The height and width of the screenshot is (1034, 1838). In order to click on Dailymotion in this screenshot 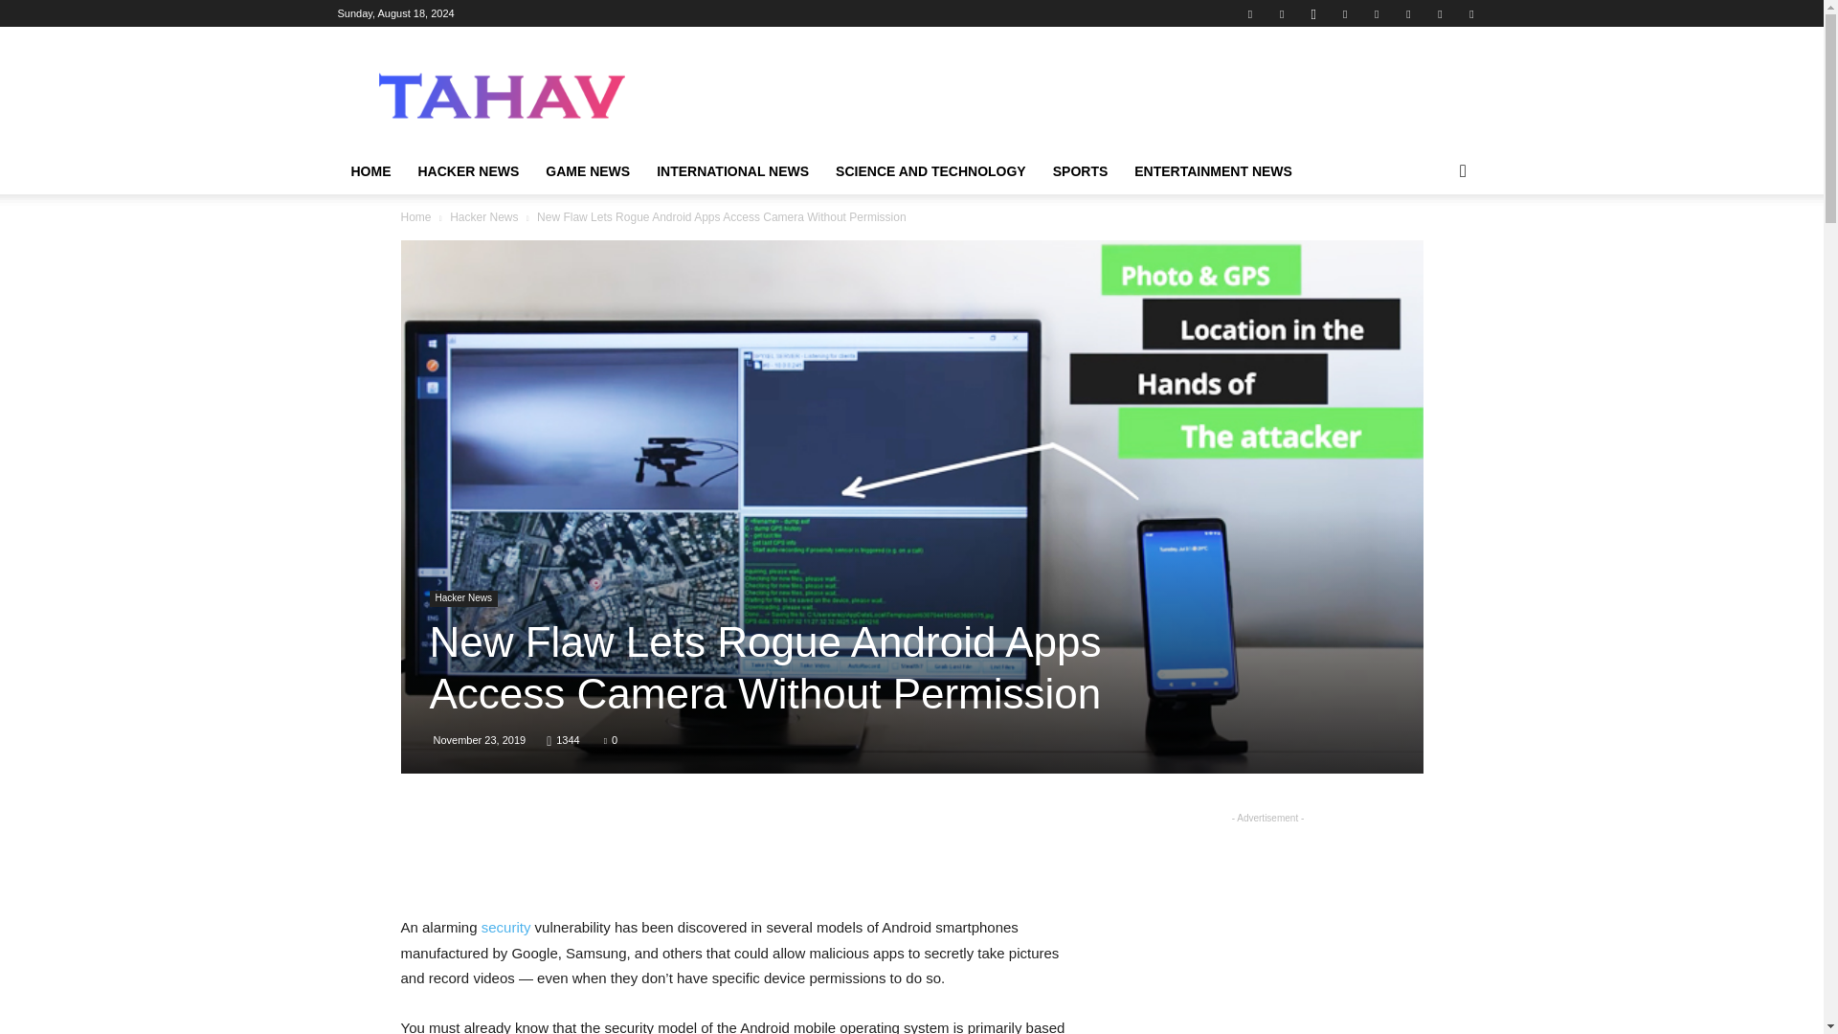, I will do `click(1249, 13)`.